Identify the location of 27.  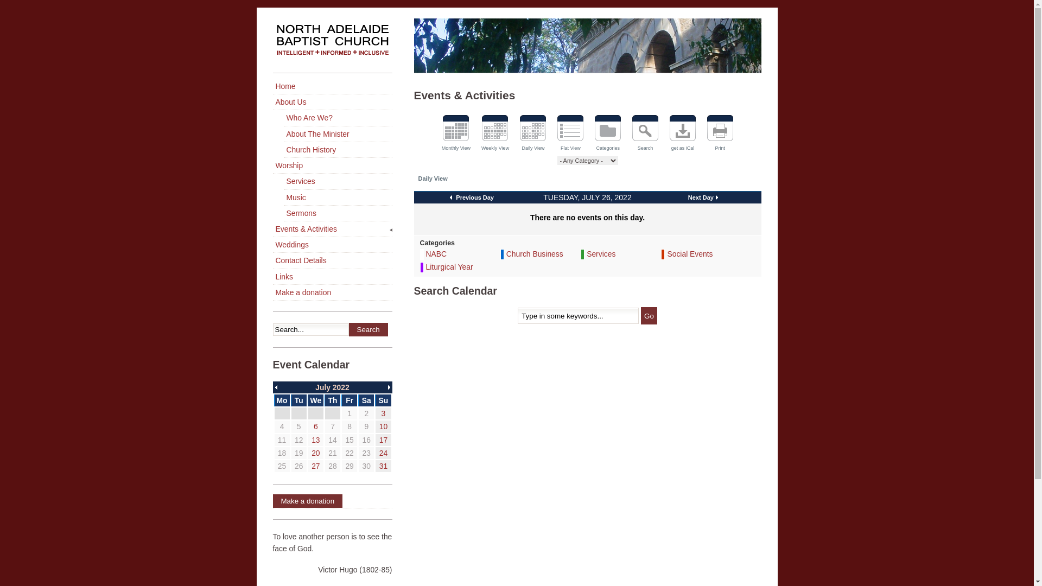
(316, 466).